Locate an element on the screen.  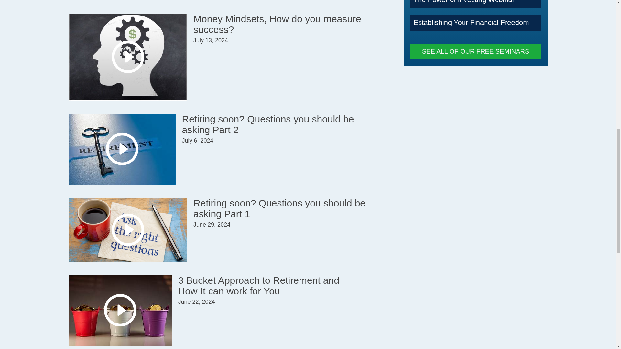
Retiring soon? Questions you should be asking Part 1 is located at coordinates (279, 208).